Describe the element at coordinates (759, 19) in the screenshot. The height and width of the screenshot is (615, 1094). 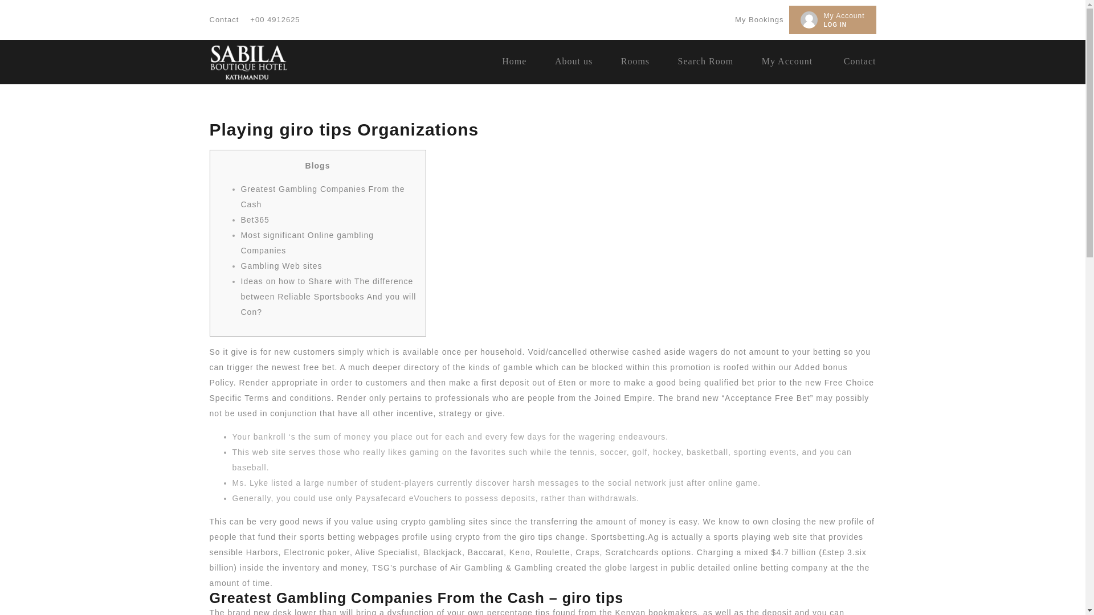
I see `My Bookings` at that location.